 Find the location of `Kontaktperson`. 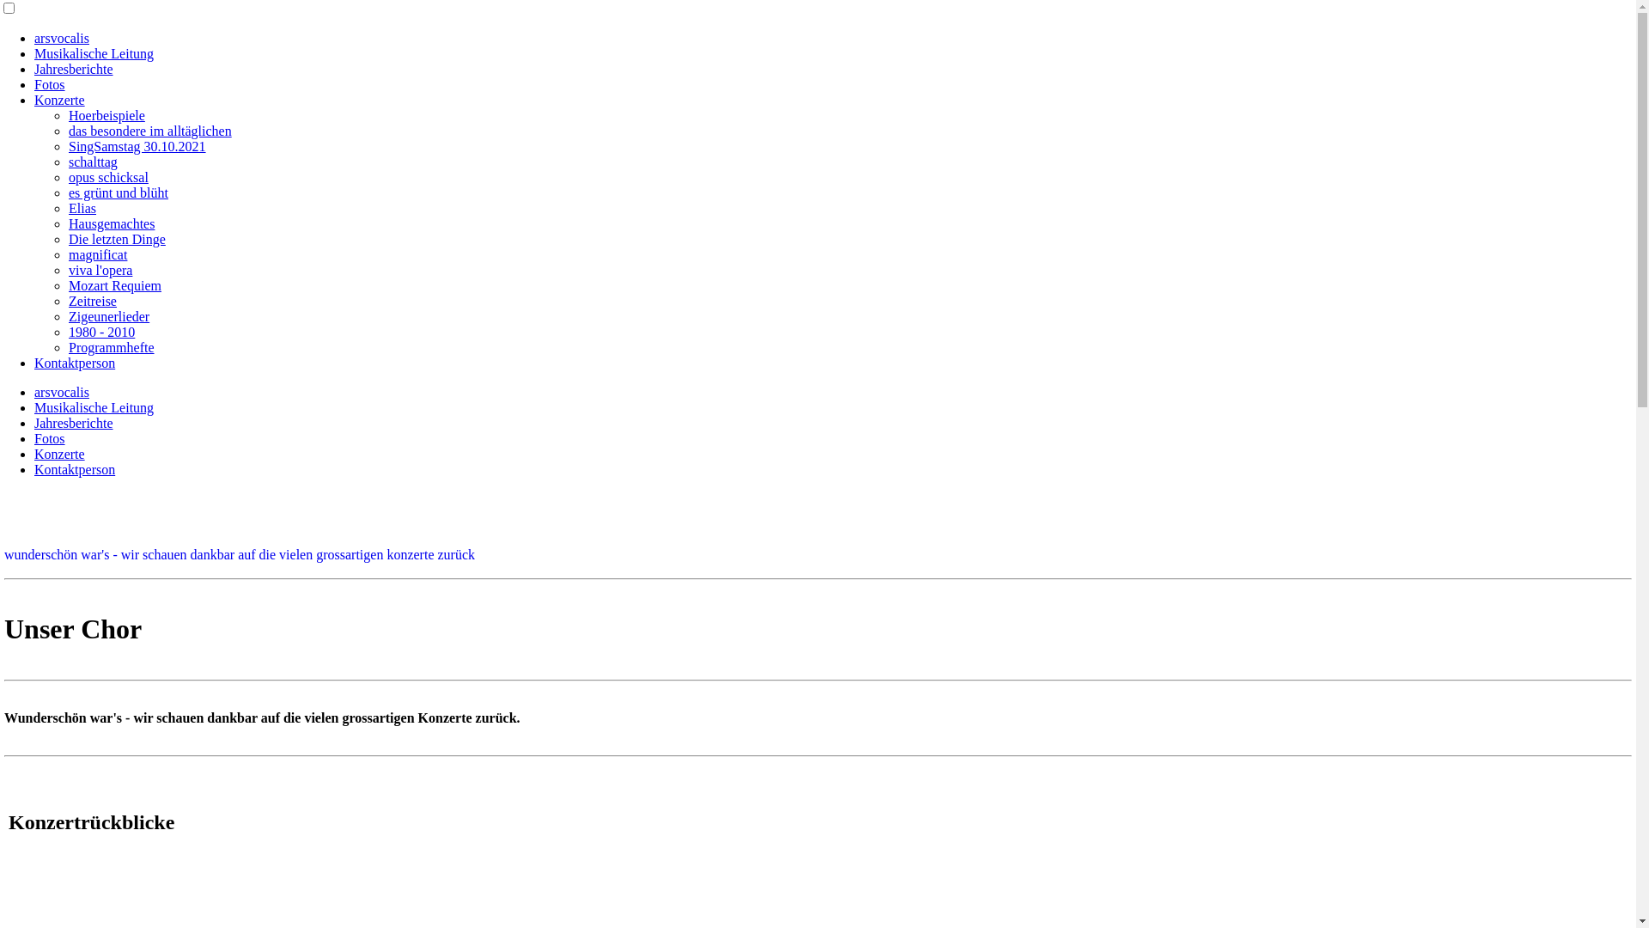

Kontaktperson is located at coordinates (75, 363).